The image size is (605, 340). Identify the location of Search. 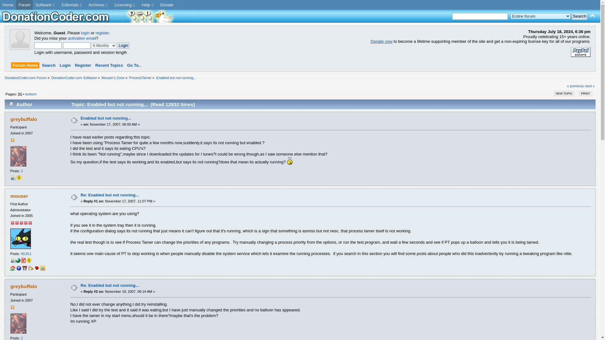
(579, 16).